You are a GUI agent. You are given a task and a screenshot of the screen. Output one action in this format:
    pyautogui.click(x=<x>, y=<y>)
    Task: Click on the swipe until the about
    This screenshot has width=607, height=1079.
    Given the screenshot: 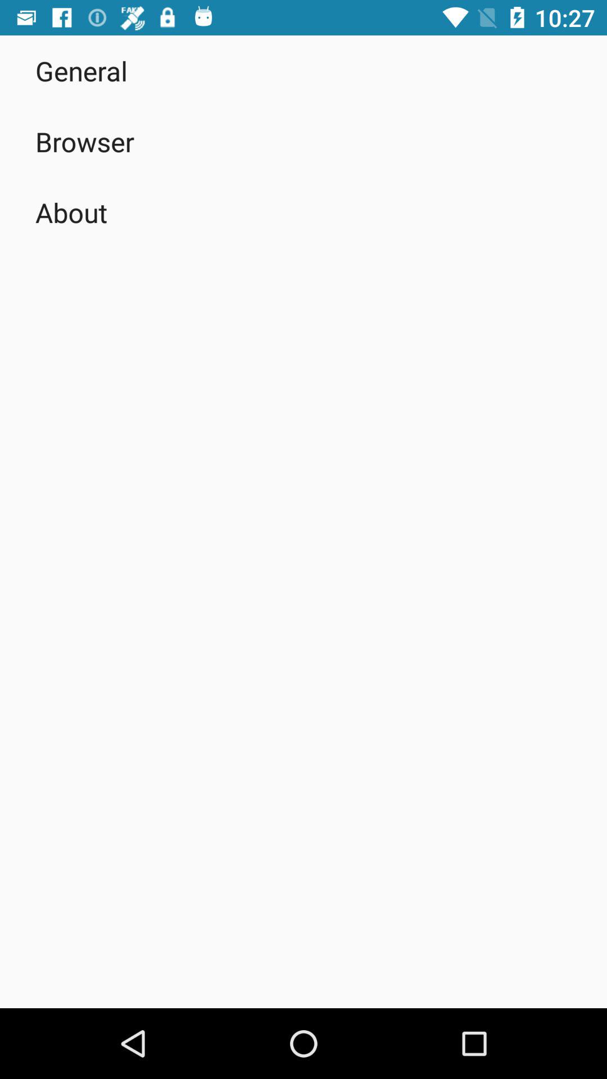 What is the action you would take?
    pyautogui.click(x=71, y=212)
    